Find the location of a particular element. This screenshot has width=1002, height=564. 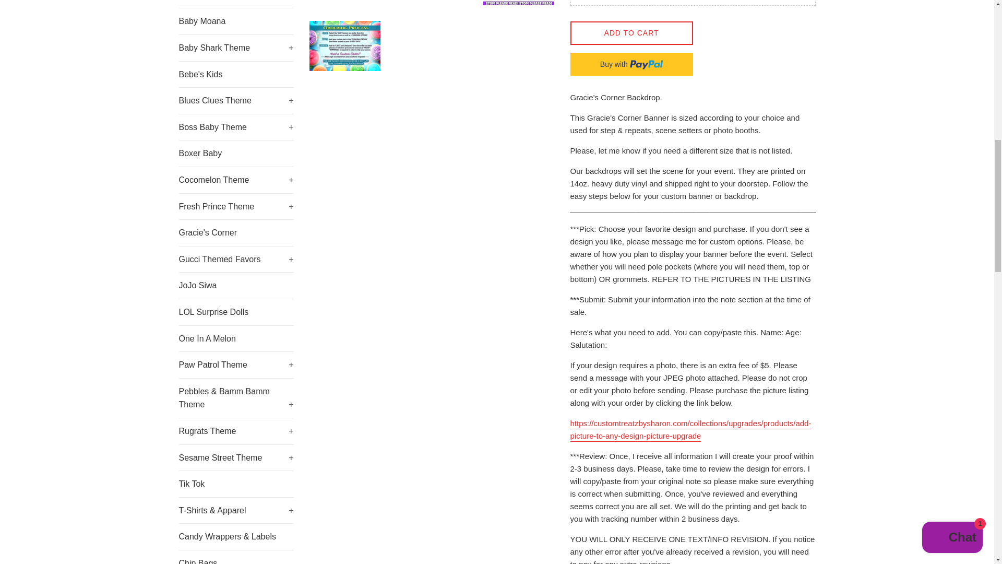

Bebe's Kids is located at coordinates (236, 74).